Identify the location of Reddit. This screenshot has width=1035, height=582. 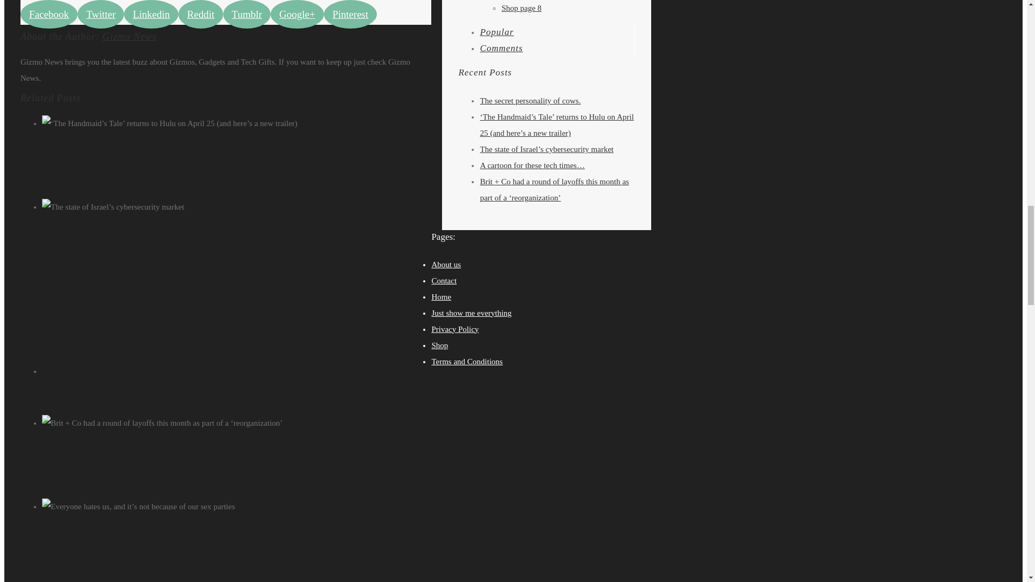
(201, 14).